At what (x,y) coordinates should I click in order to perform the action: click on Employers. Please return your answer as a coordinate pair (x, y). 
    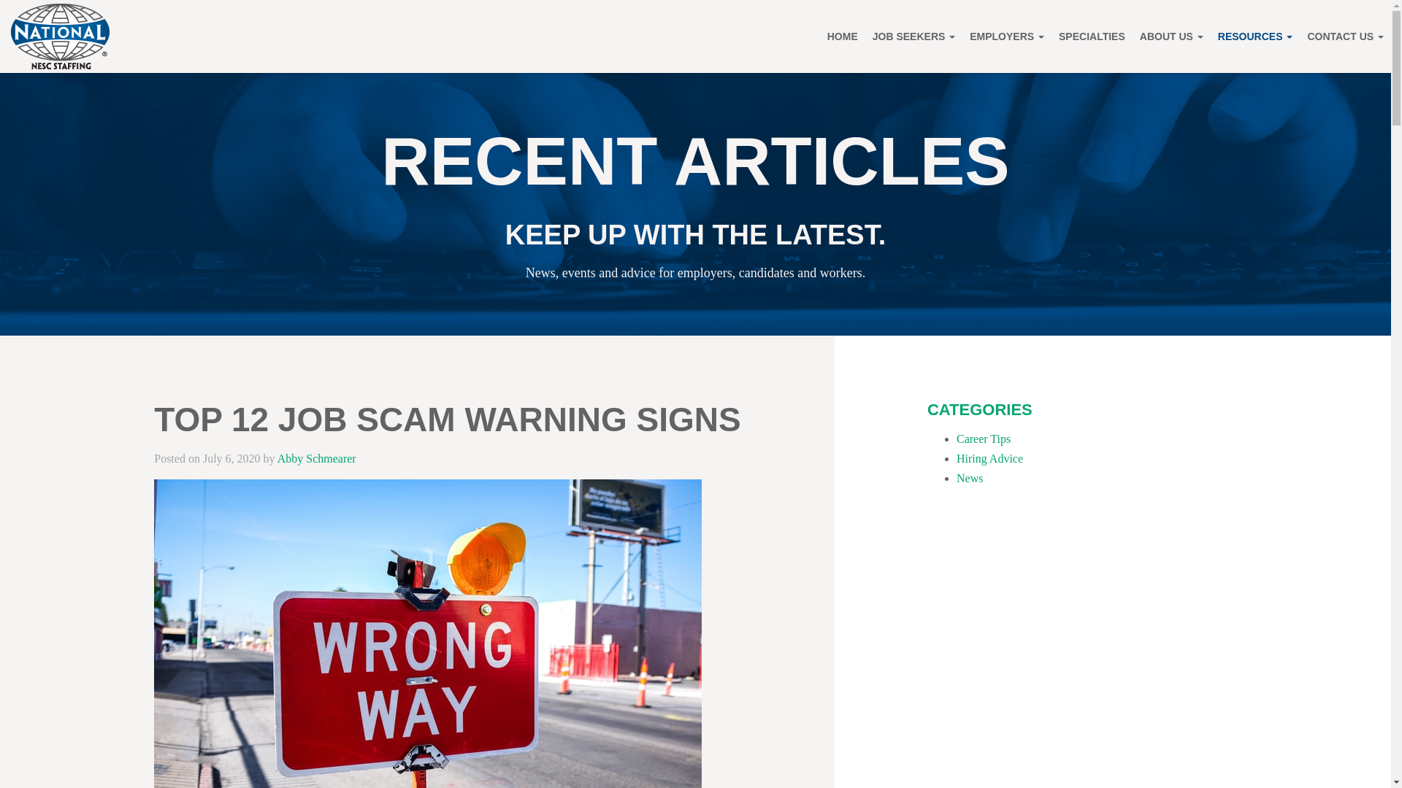
    Looking at the image, I should click on (1006, 36).